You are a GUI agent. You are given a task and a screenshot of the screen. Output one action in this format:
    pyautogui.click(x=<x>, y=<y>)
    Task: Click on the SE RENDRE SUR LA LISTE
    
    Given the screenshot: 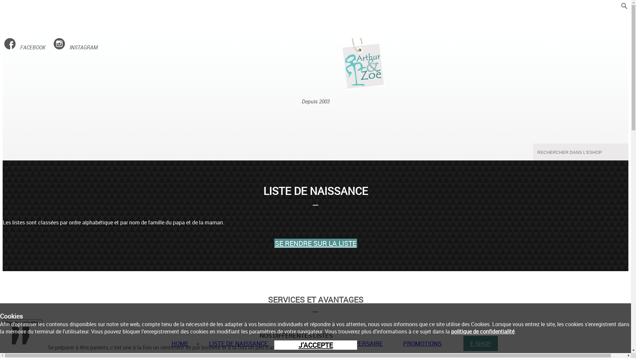 What is the action you would take?
    pyautogui.click(x=316, y=243)
    